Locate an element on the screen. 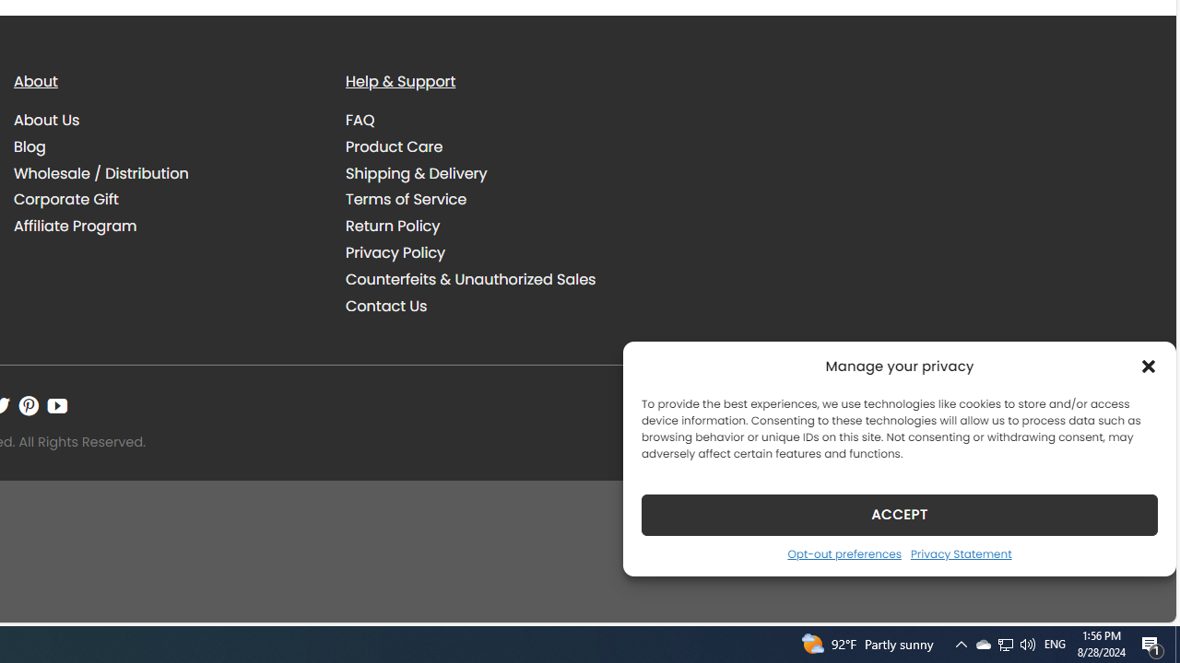 This screenshot has height=663, width=1180. Corporate Gift is located at coordinates (66, 199).